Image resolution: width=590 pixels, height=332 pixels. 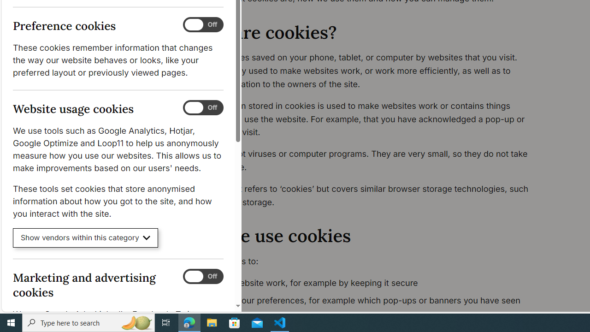 I want to click on Show vendors within this category, so click(x=86, y=238).